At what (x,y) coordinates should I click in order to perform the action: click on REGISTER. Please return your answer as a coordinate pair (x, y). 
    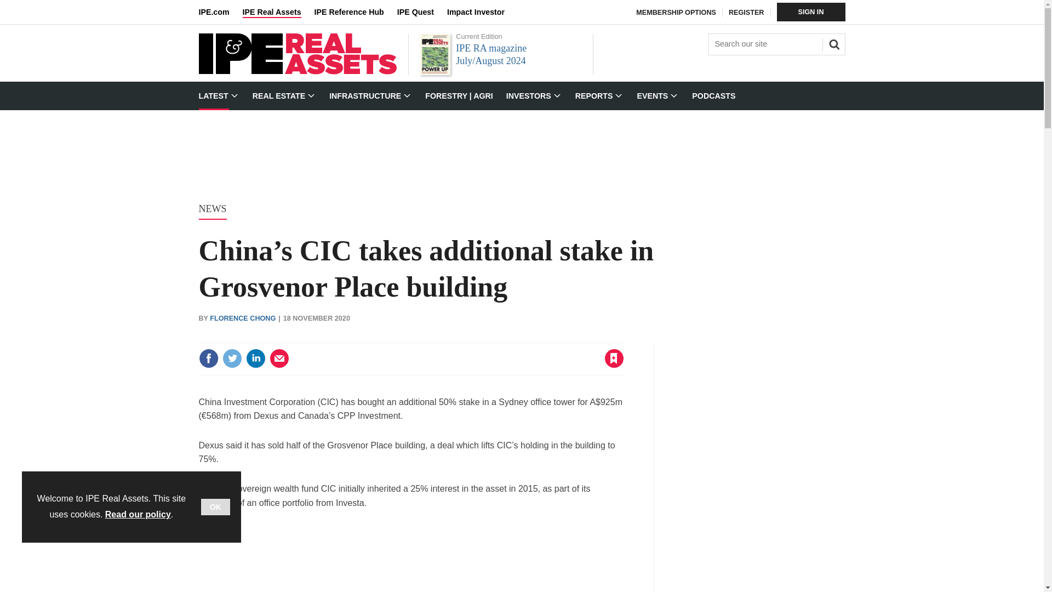
    Looking at the image, I should click on (746, 13).